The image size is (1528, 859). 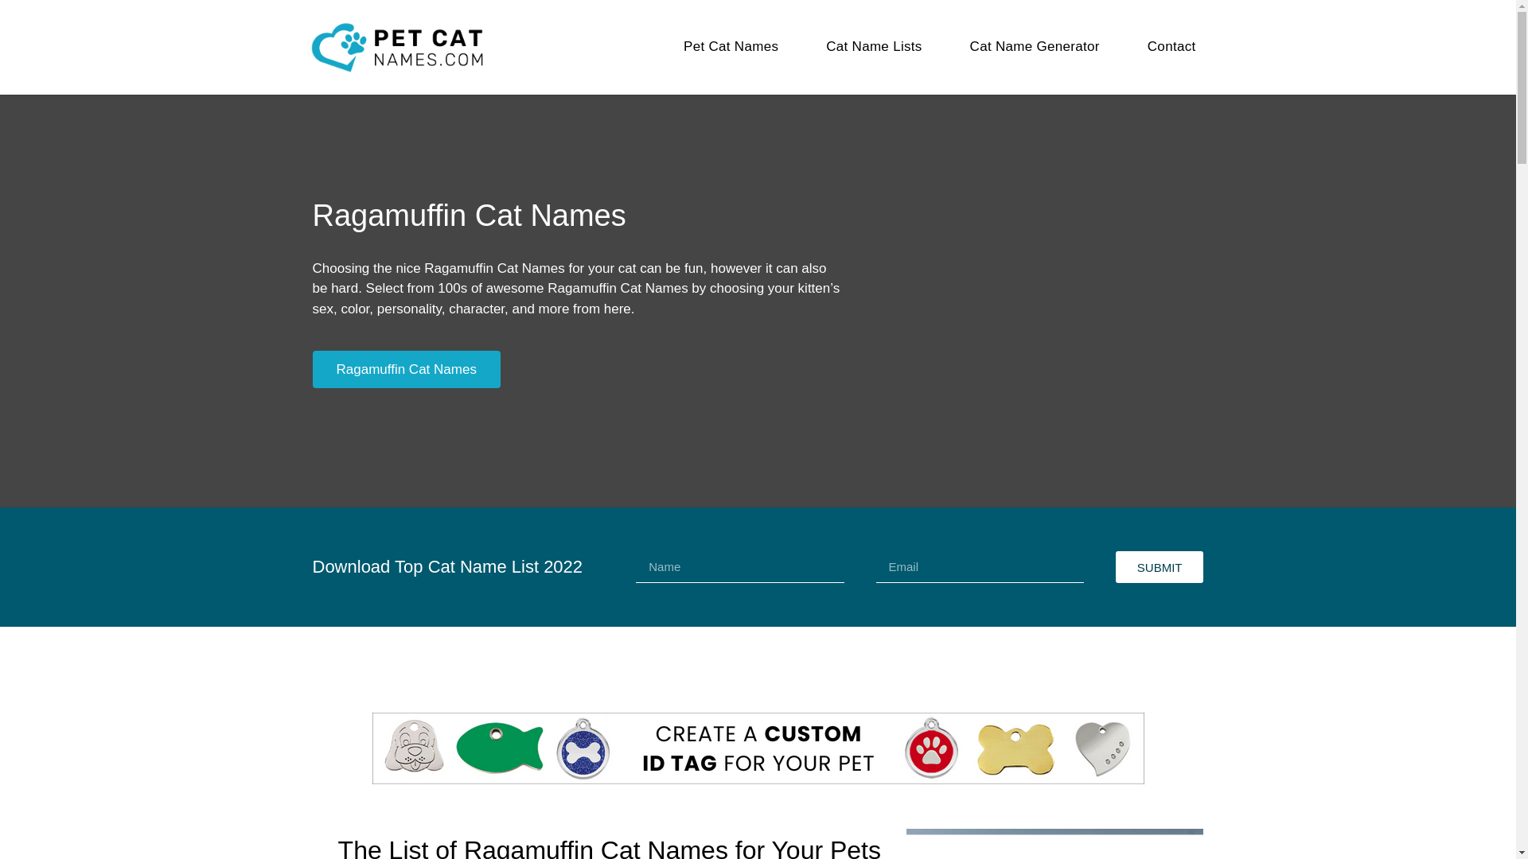 What do you see at coordinates (405, 369) in the screenshot?
I see `Ragamuffin Cat Names` at bounding box center [405, 369].